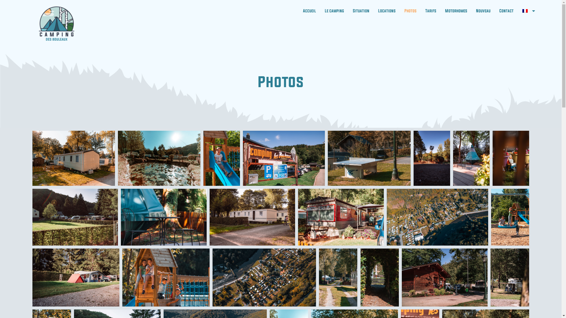 The height and width of the screenshot is (318, 566). I want to click on Contact, so click(506, 11).